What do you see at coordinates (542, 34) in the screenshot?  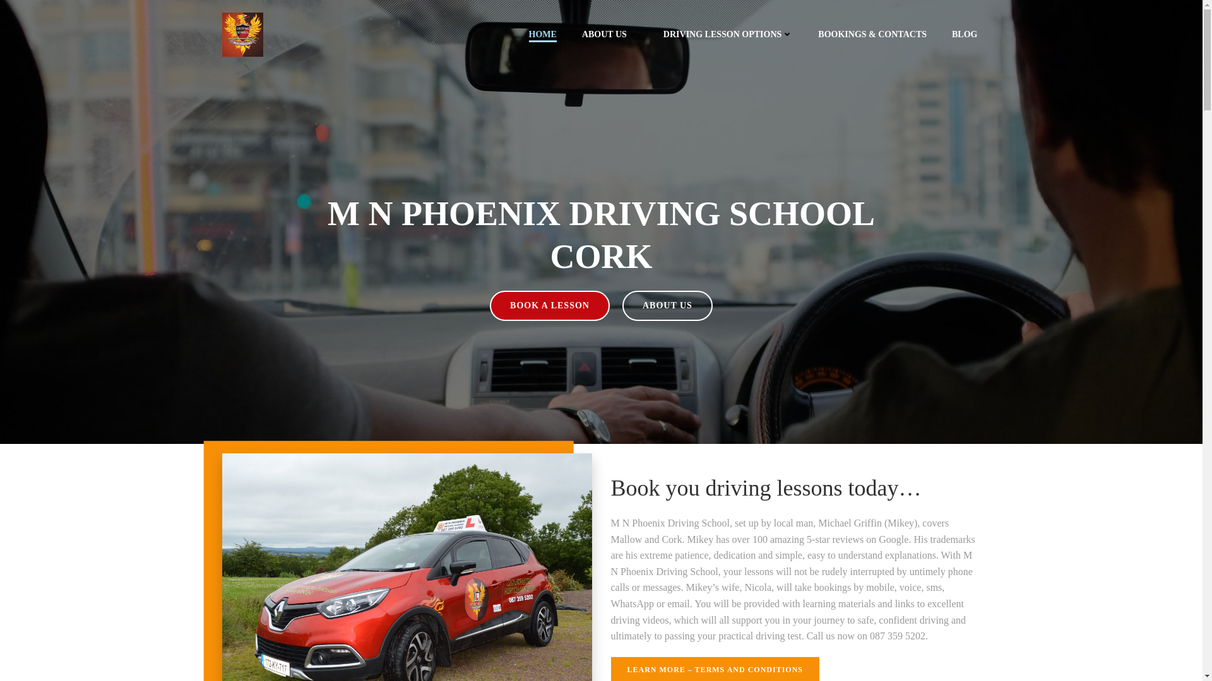 I see `M N Phoenix Driving School home page ` at bounding box center [542, 34].